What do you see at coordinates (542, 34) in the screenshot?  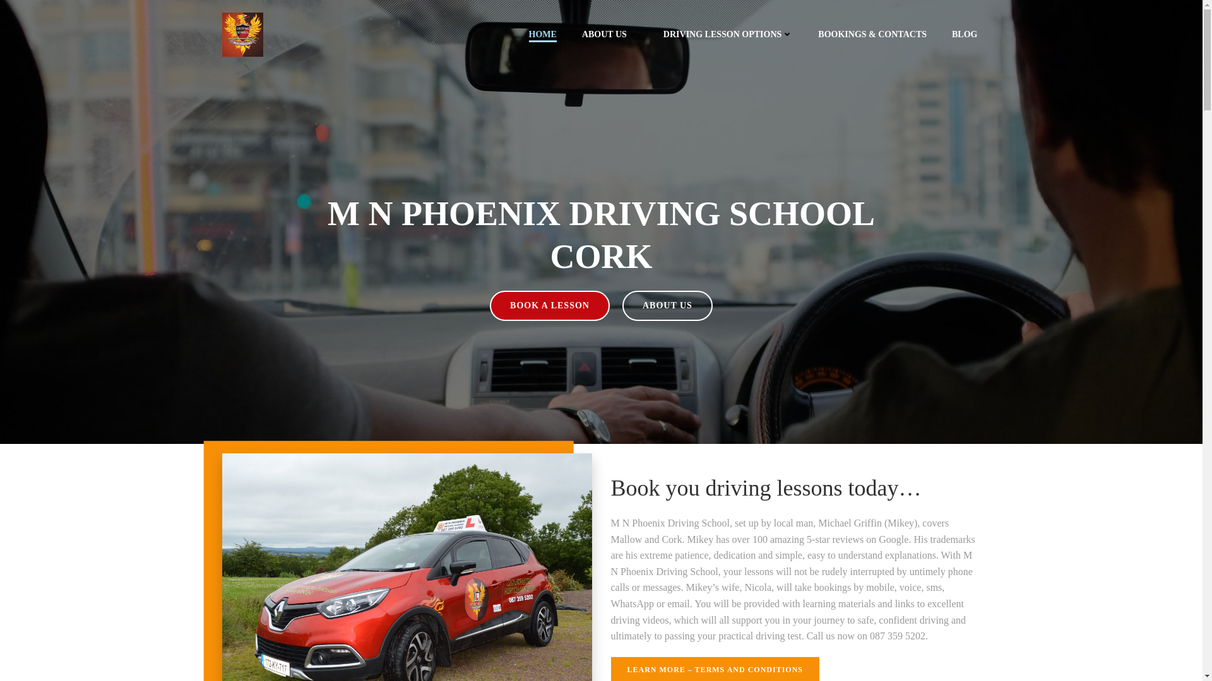 I see `M N Phoenix Driving School home page ` at bounding box center [542, 34].